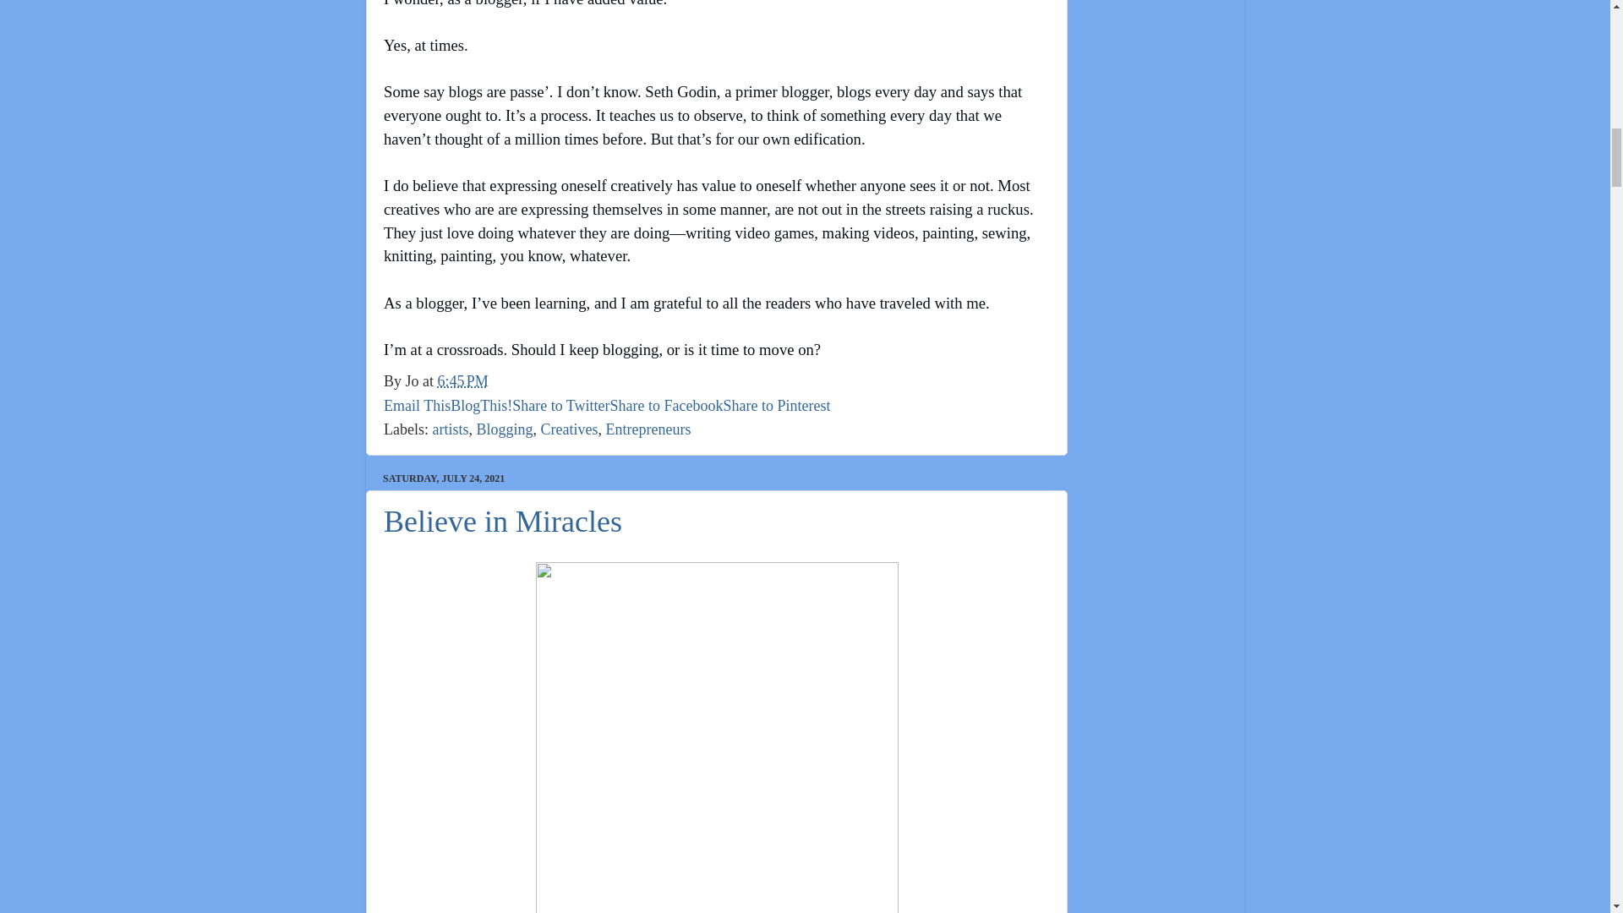 The height and width of the screenshot is (913, 1623). Describe the element at coordinates (463, 380) in the screenshot. I see `permanent link` at that location.